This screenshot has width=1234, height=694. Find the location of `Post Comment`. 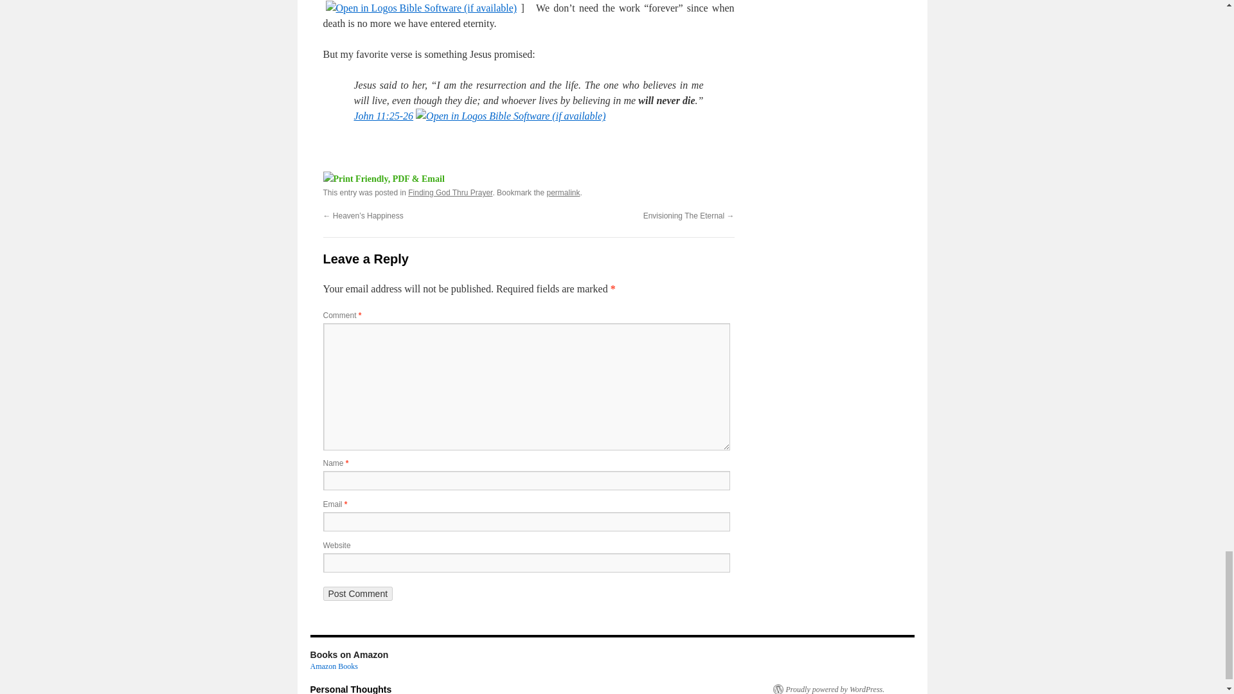

Post Comment is located at coordinates (357, 594).